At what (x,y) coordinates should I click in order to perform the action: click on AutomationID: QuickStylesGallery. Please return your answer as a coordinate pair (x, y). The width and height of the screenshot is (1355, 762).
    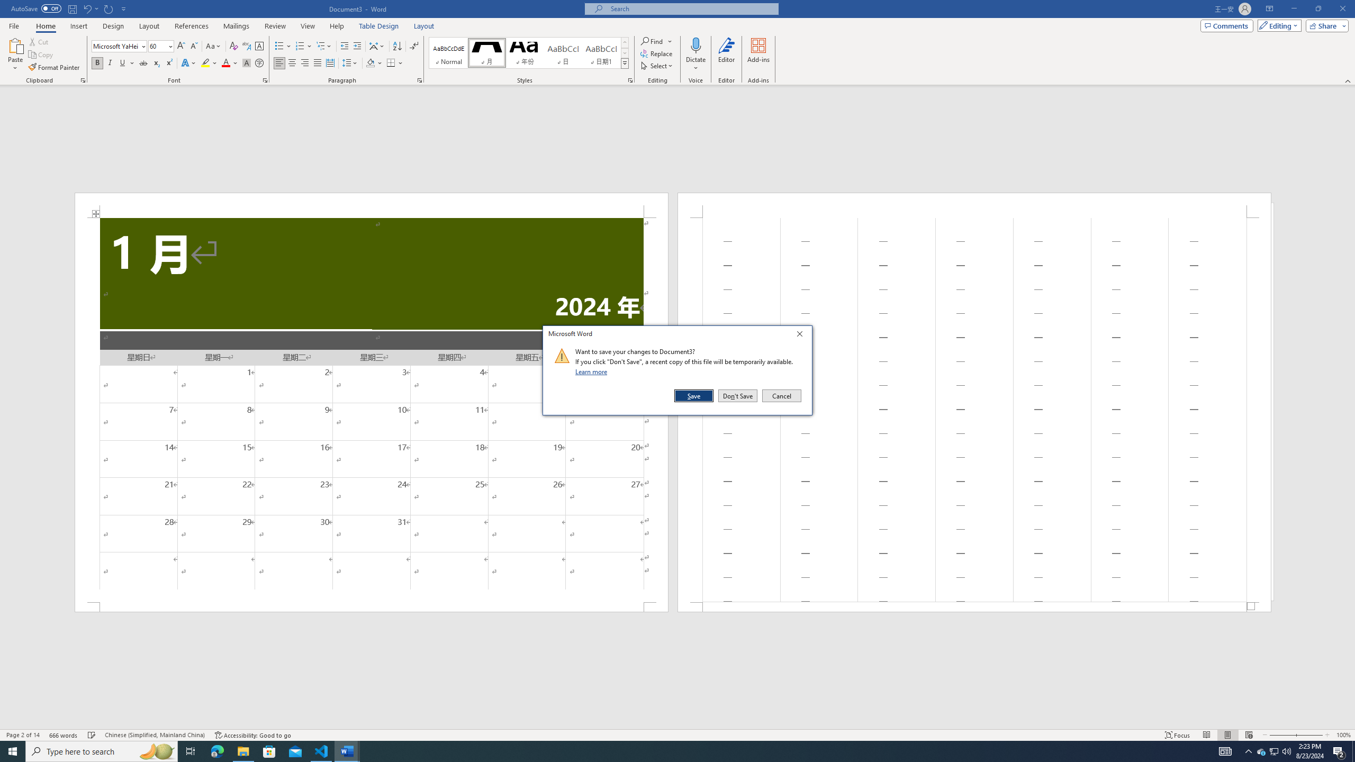
    Looking at the image, I should click on (529, 53).